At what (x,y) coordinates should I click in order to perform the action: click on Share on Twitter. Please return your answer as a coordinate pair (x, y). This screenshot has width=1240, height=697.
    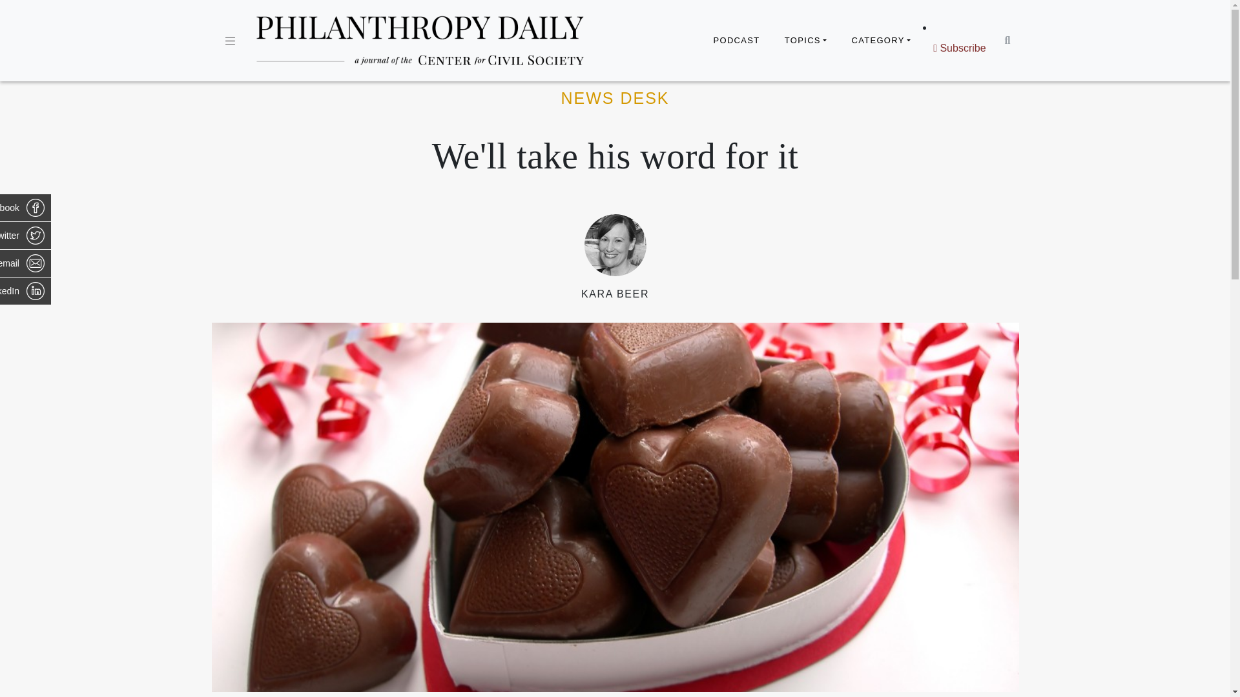
    Looking at the image, I should click on (25, 235).